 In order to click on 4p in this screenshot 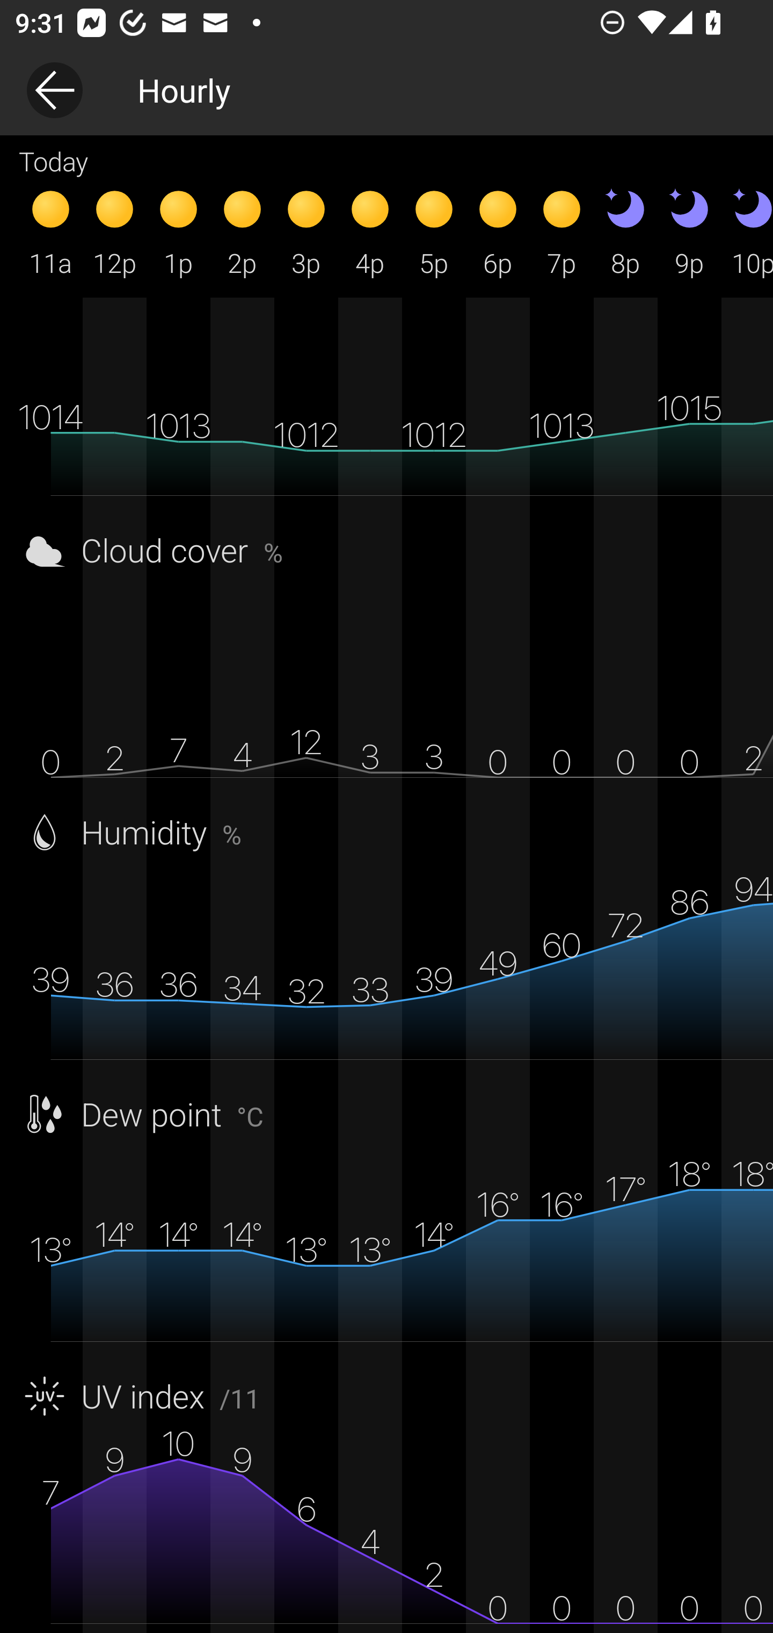, I will do `click(370, 232)`.